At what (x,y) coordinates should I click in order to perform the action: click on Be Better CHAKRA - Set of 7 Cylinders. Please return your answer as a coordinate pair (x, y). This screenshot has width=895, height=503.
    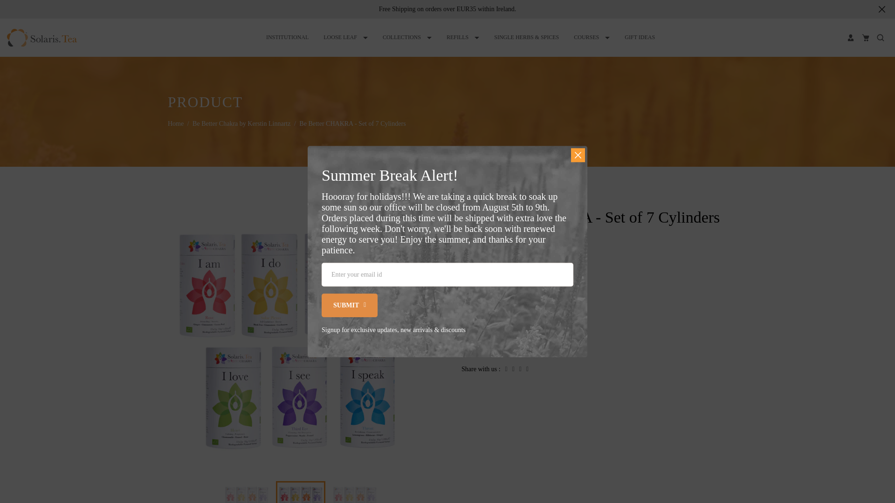
    Looking at the image, I should click on (246, 493).